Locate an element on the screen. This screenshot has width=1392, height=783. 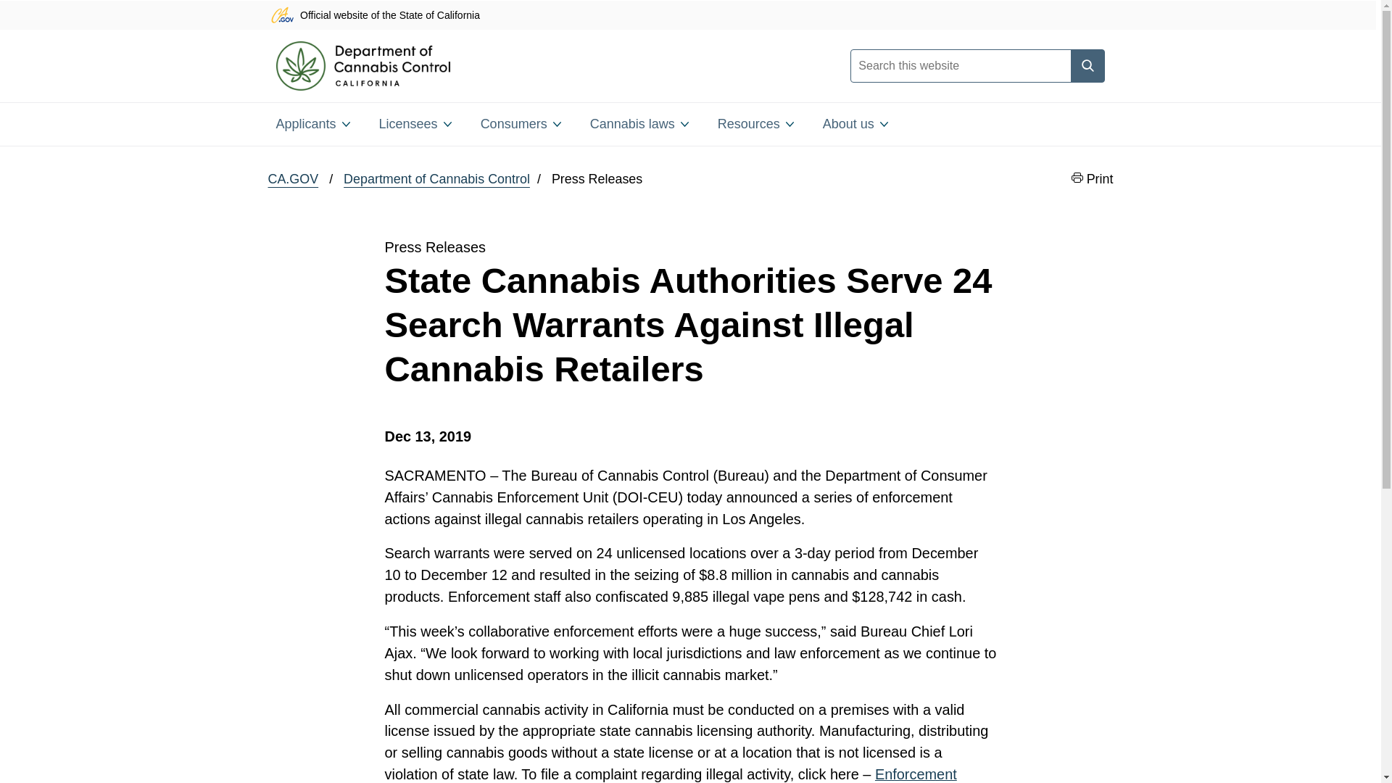
Resources is located at coordinates (755, 123).